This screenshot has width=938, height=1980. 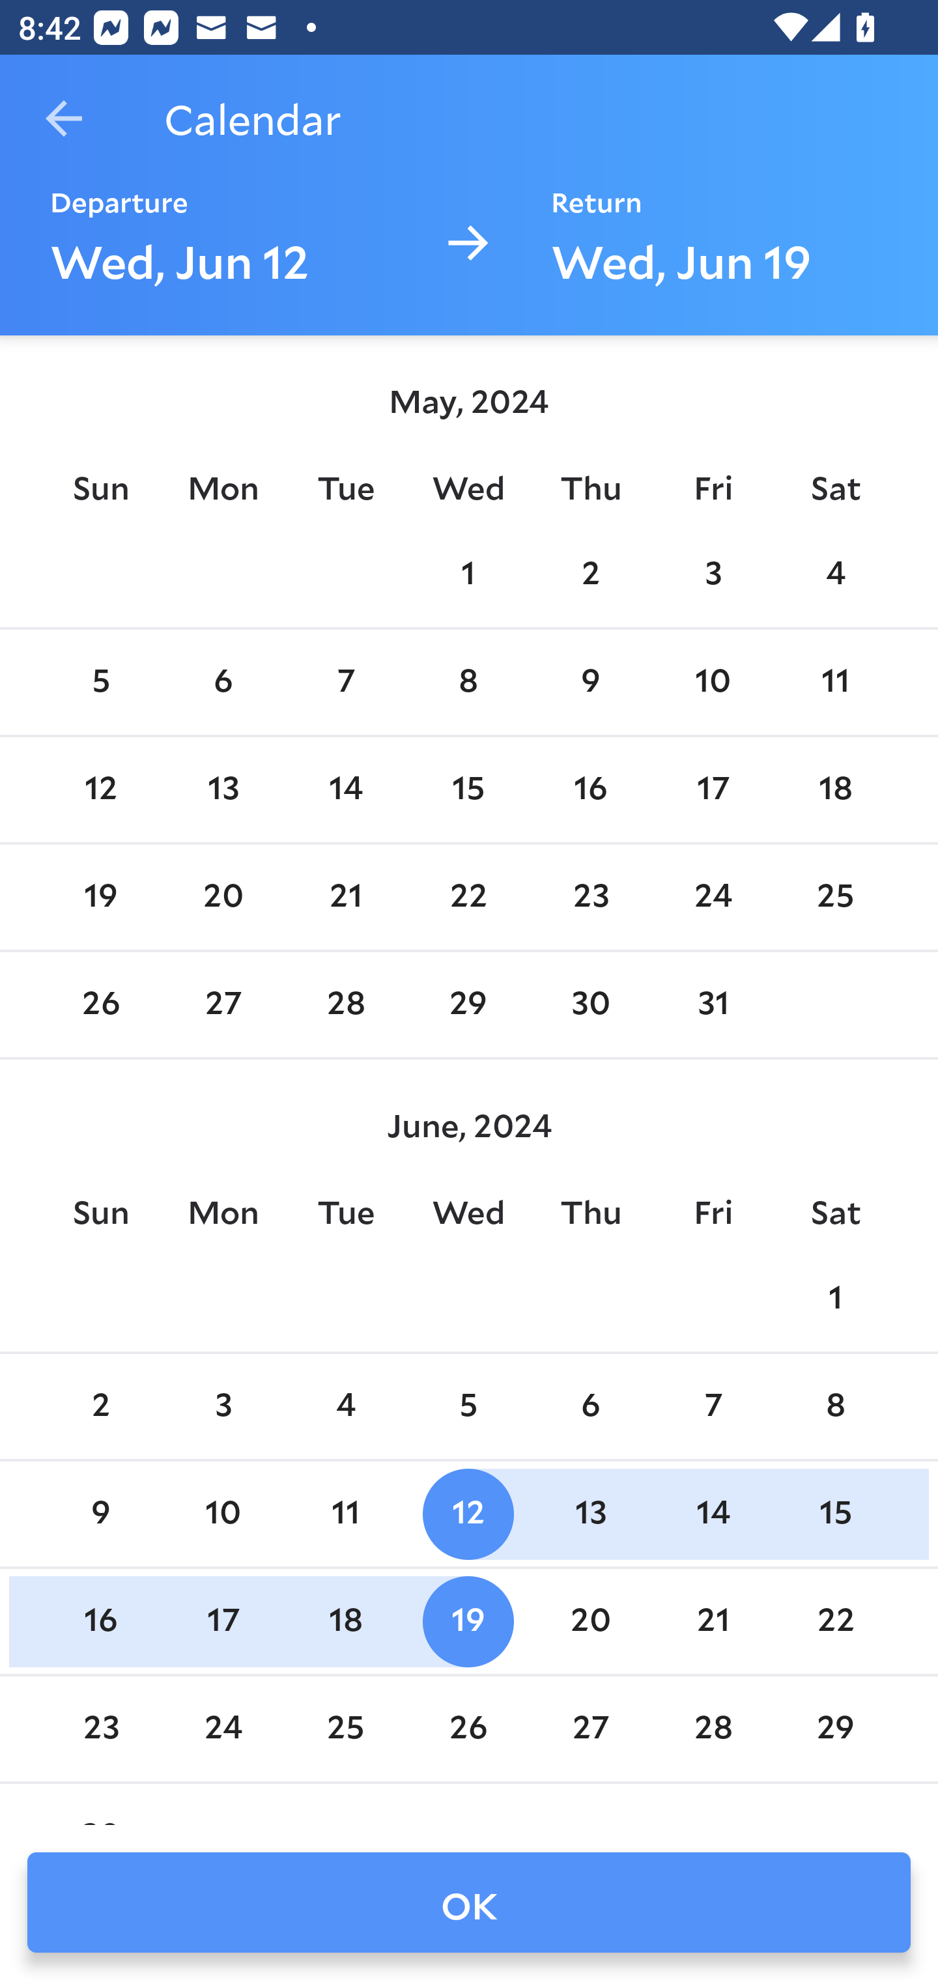 I want to click on 15, so click(x=468, y=789).